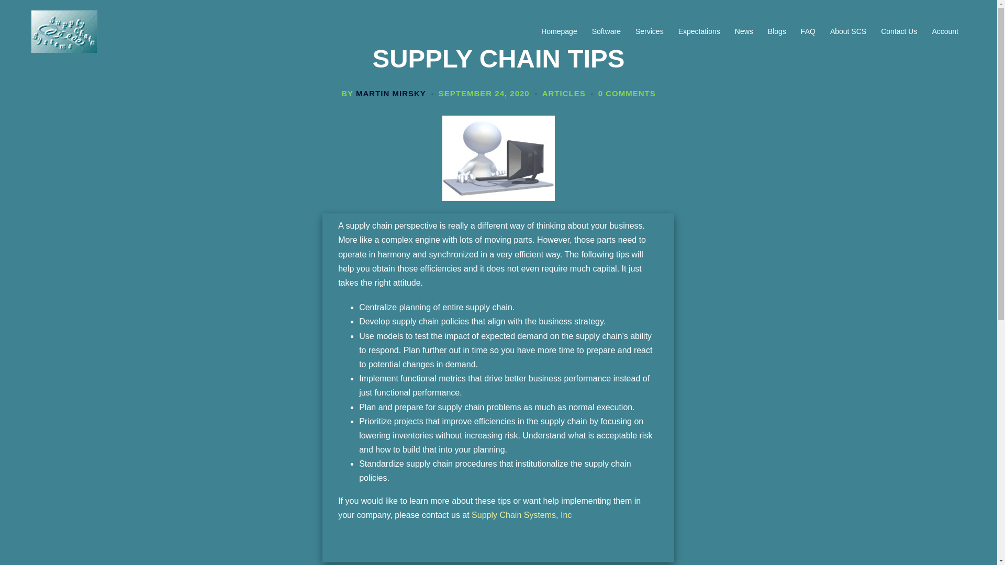 The image size is (1005, 565). Describe the element at coordinates (808, 31) in the screenshot. I see `FAQ` at that location.